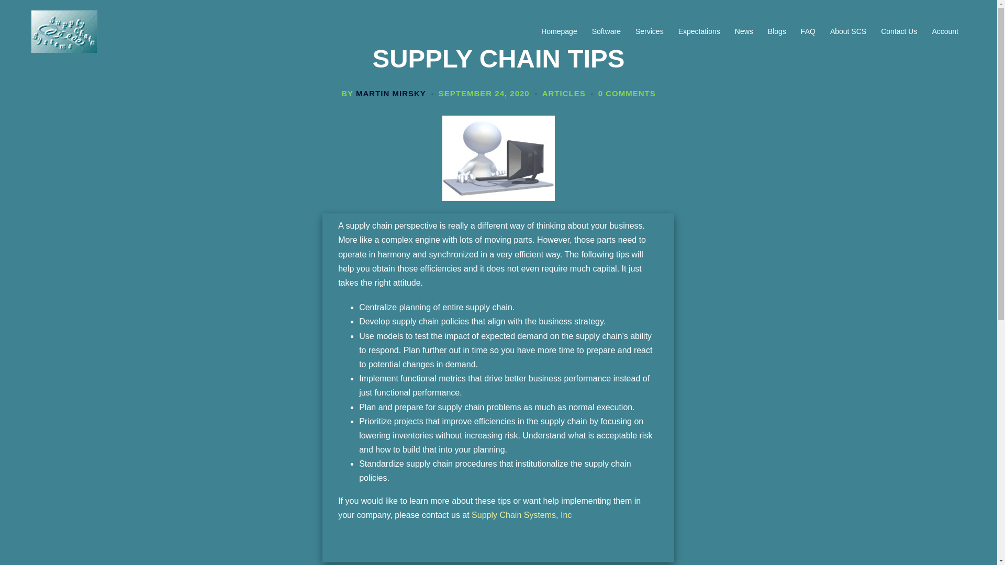 The image size is (1005, 565). Describe the element at coordinates (808, 31) in the screenshot. I see `FAQ` at that location.